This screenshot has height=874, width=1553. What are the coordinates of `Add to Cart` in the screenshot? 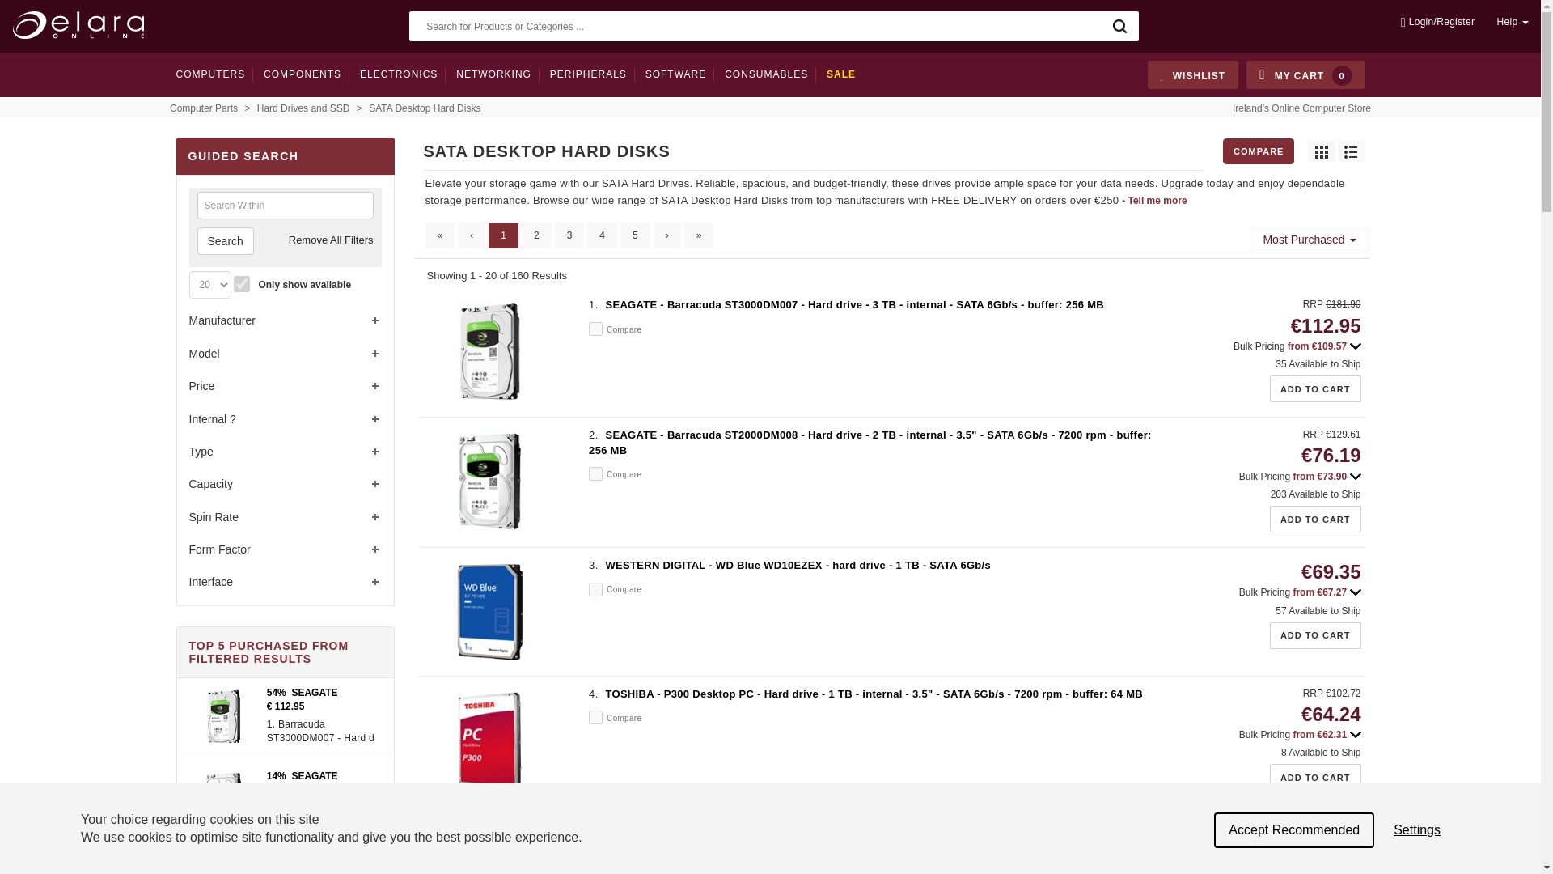 It's located at (1315, 777).